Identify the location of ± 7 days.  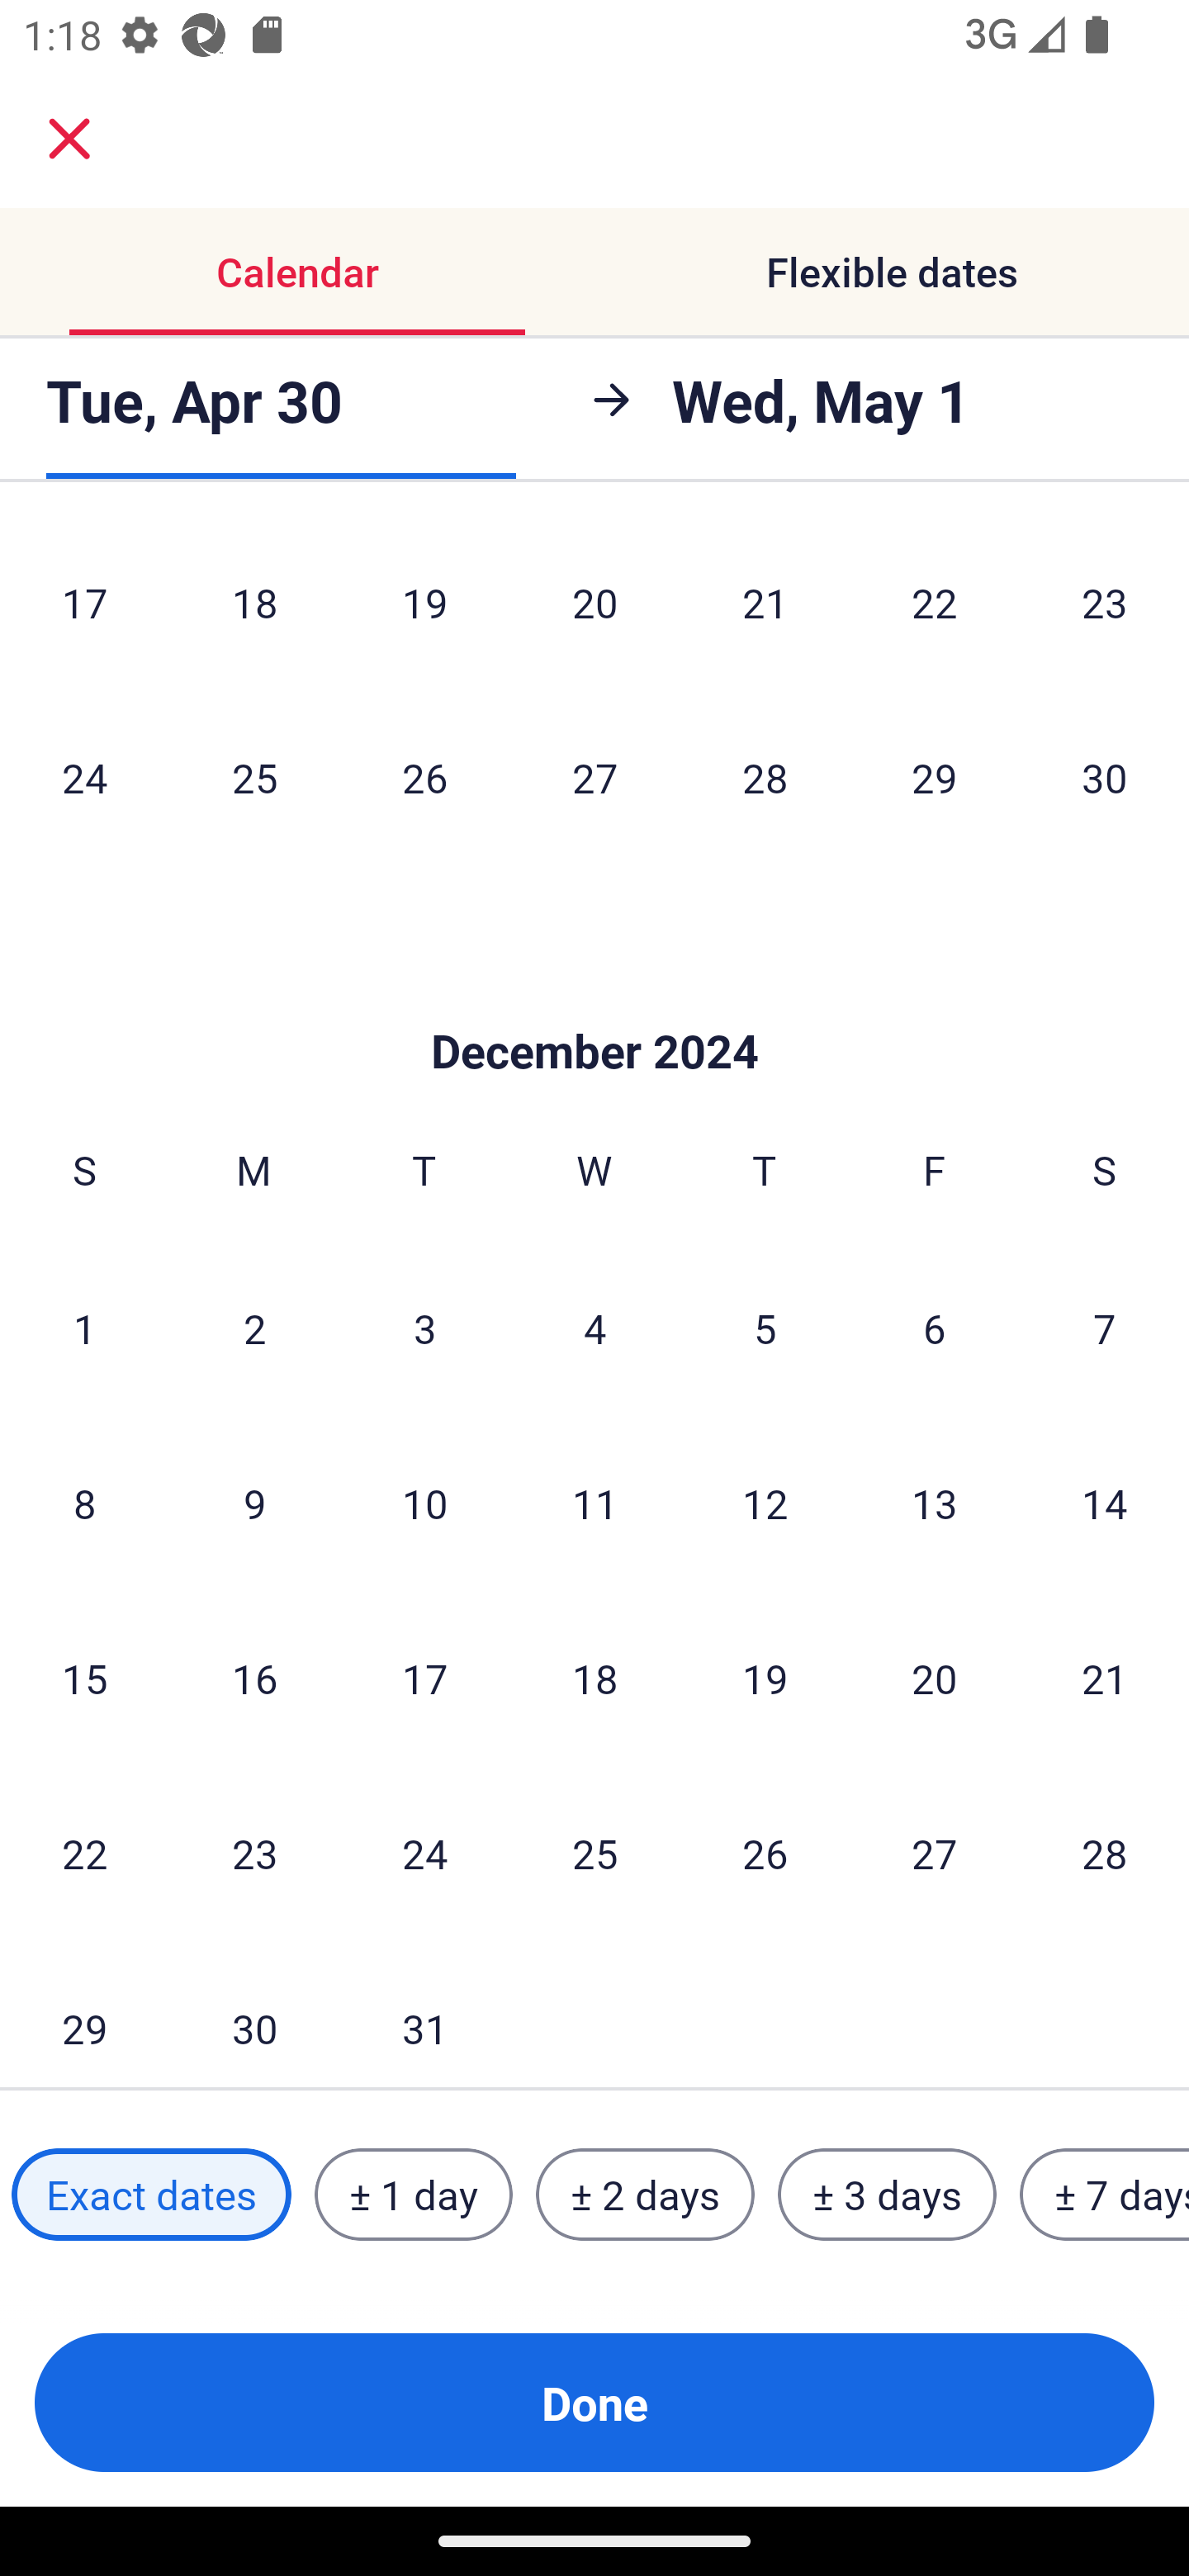
(1105, 2195).